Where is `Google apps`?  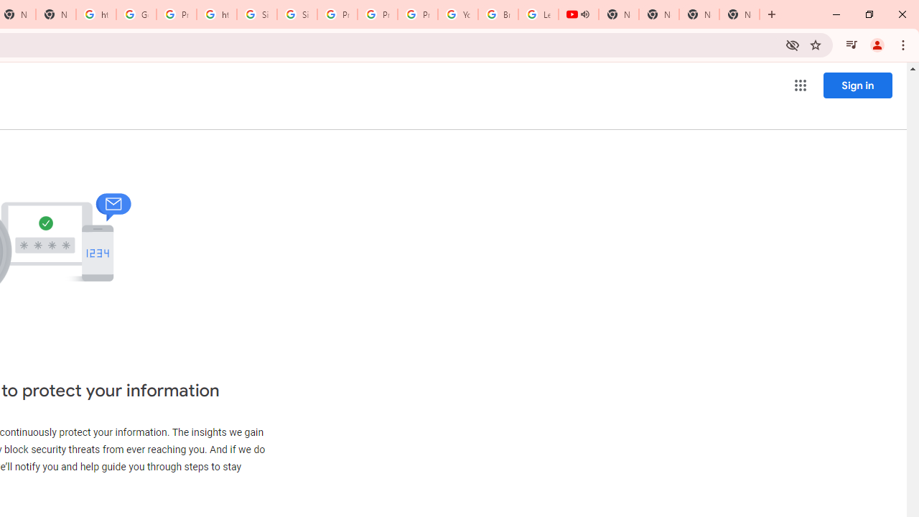
Google apps is located at coordinates (800, 85).